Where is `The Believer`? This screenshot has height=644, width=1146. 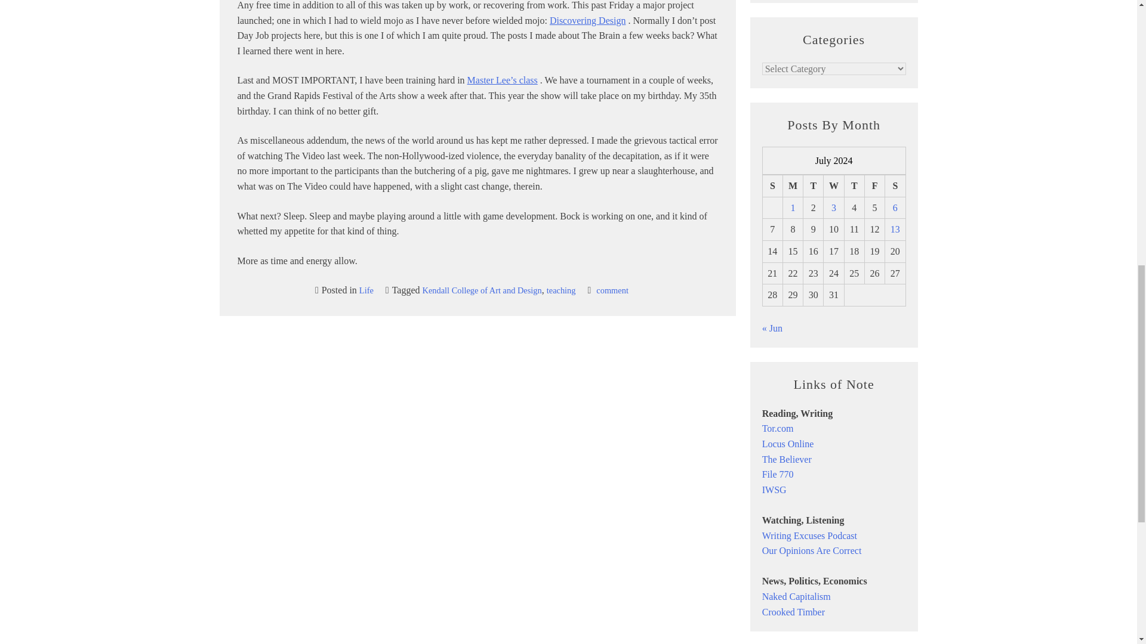 The Believer is located at coordinates (787, 459).